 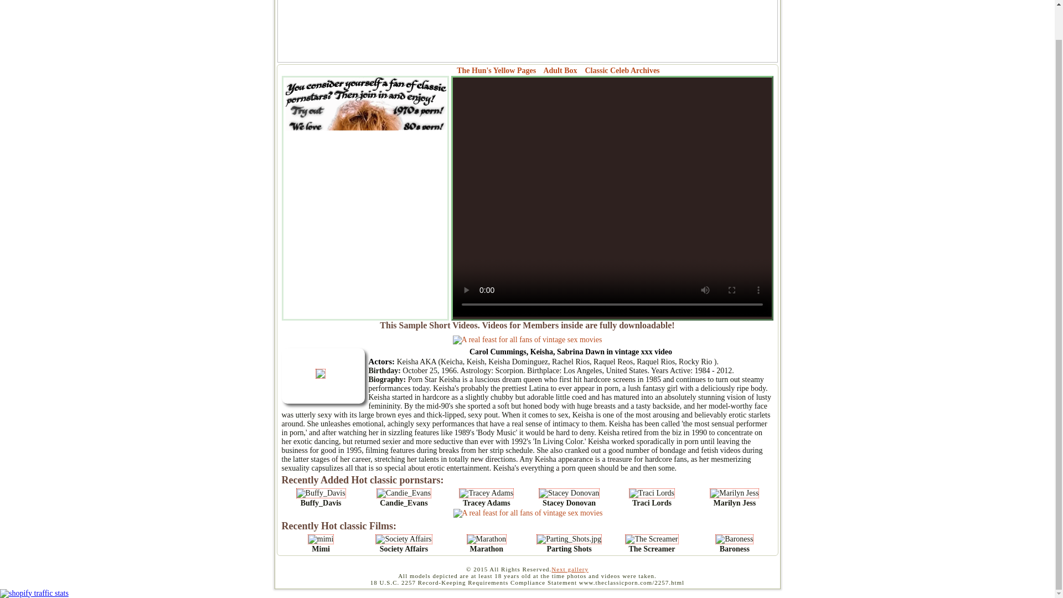 I want to click on Next gallery, so click(x=570, y=569).